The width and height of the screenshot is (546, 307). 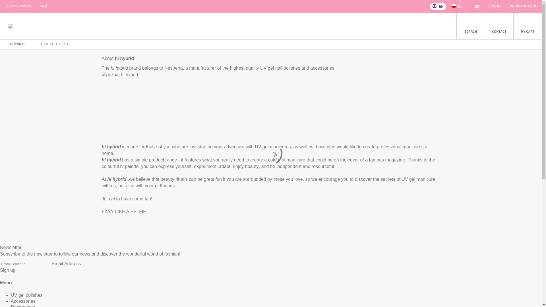 What do you see at coordinates (457, 6) in the screenshot?
I see `PL` at bounding box center [457, 6].